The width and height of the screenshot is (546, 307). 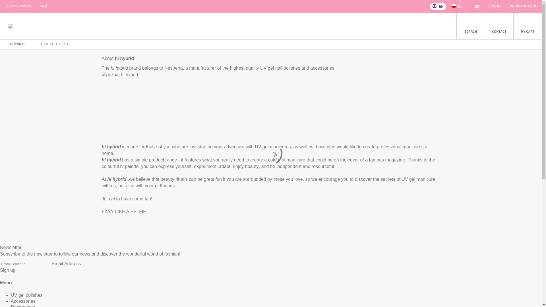 What do you see at coordinates (457, 6) in the screenshot?
I see `PL` at bounding box center [457, 6].